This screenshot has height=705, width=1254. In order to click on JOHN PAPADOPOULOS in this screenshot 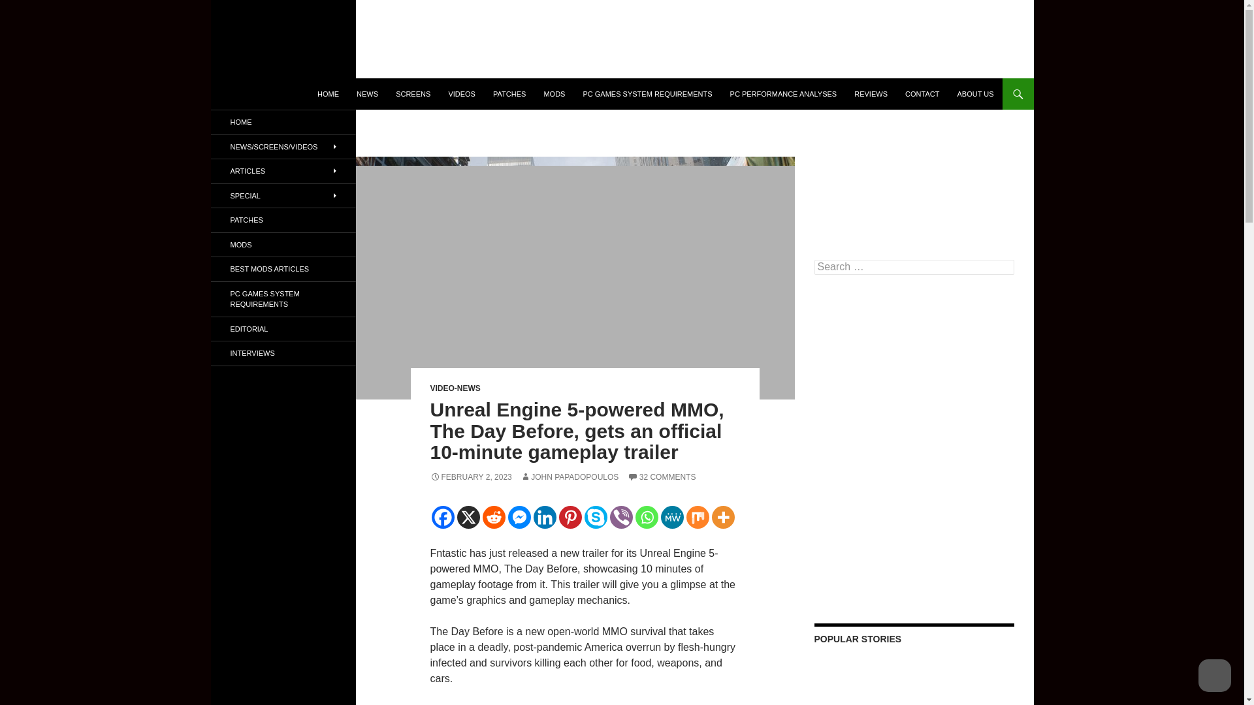, I will do `click(569, 477)`.